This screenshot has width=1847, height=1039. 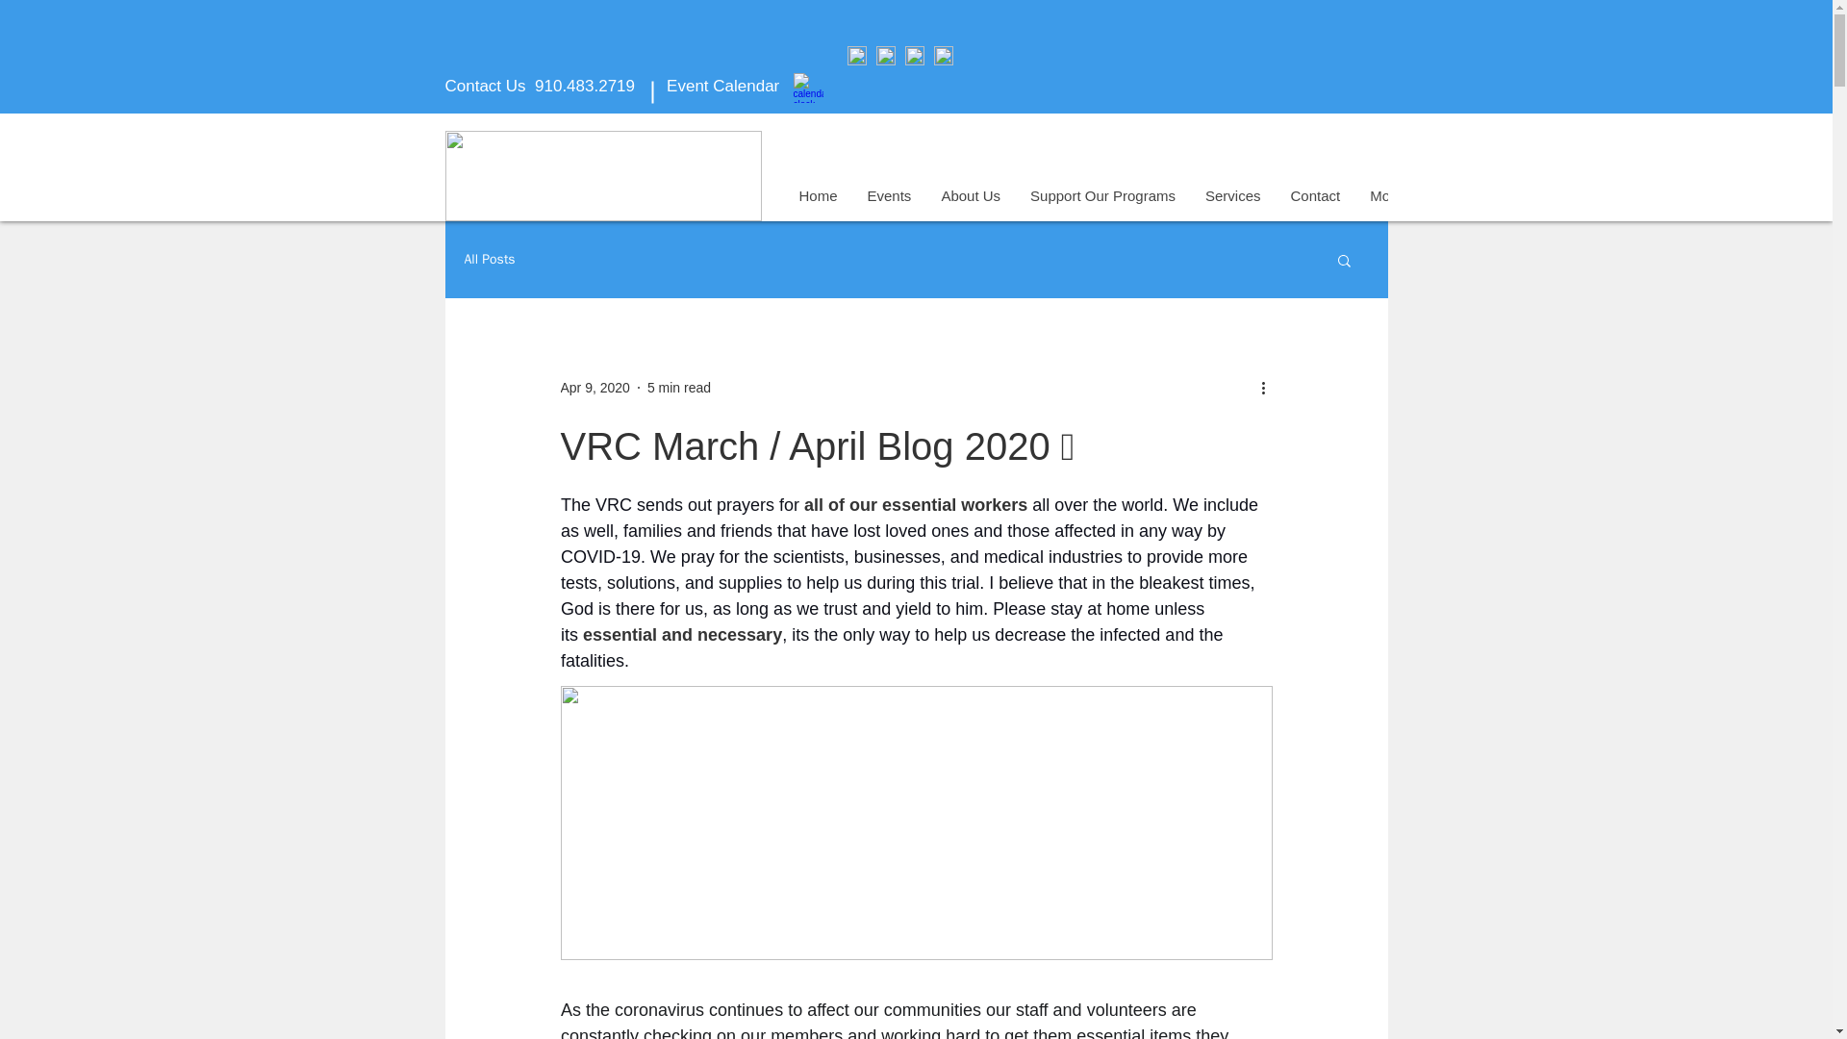 What do you see at coordinates (489, 260) in the screenshot?
I see `All Posts` at bounding box center [489, 260].